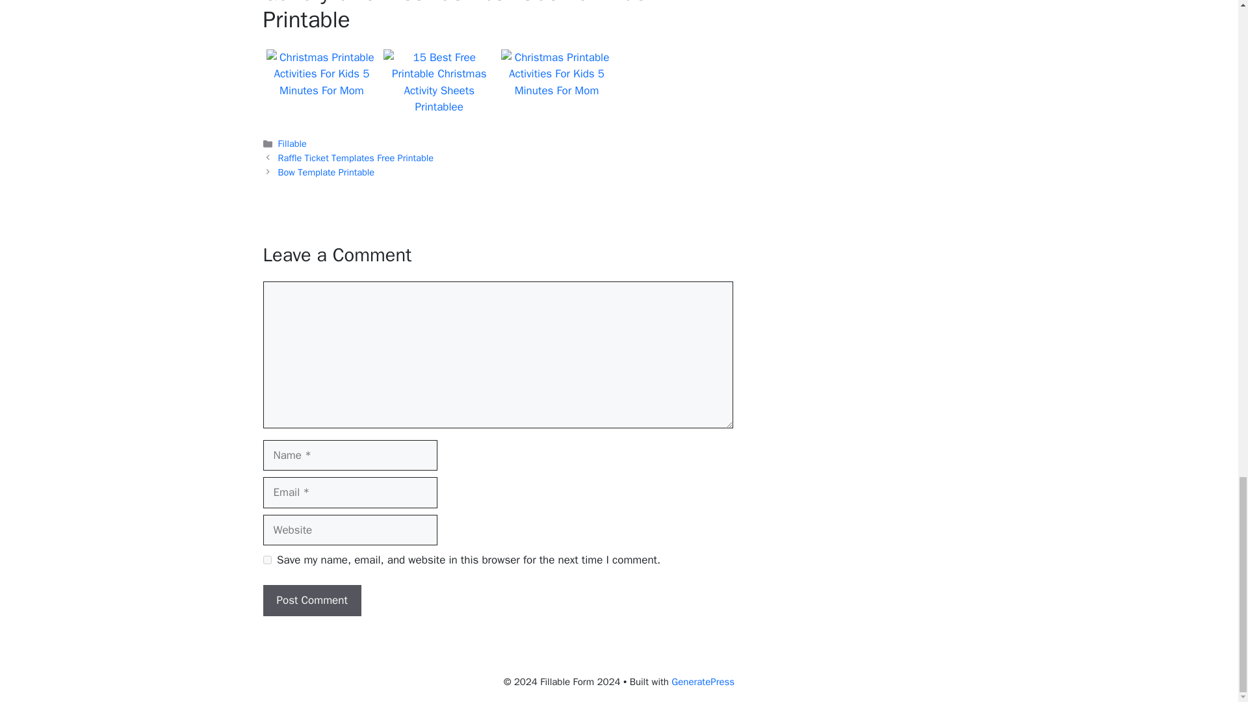 This screenshot has height=702, width=1248. I want to click on Fillable, so click(292, 143).